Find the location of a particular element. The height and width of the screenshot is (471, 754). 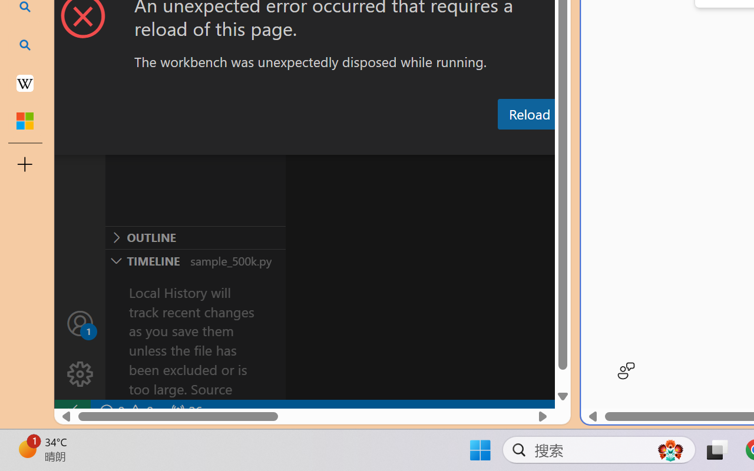

Manage is located at coordinates (80, 349).